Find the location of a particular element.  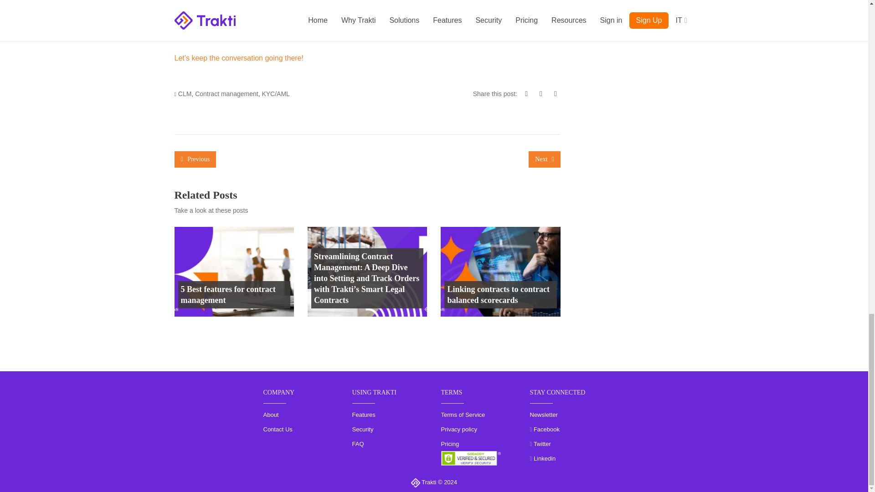

Previous is located at coordinates (195, 159).